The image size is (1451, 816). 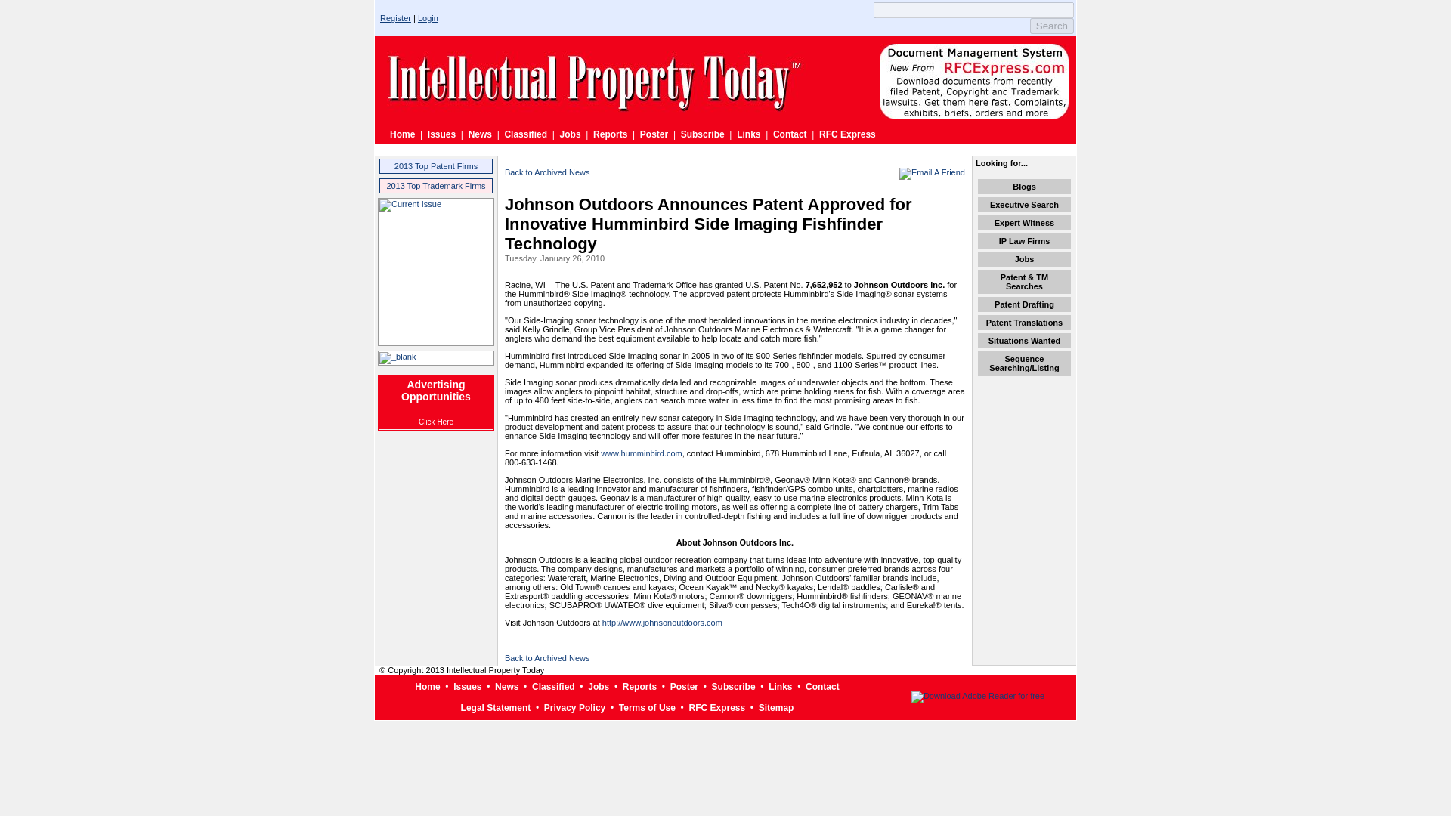 I want to click on 2013 Top Patent Firms, so click(x=435, y=165).